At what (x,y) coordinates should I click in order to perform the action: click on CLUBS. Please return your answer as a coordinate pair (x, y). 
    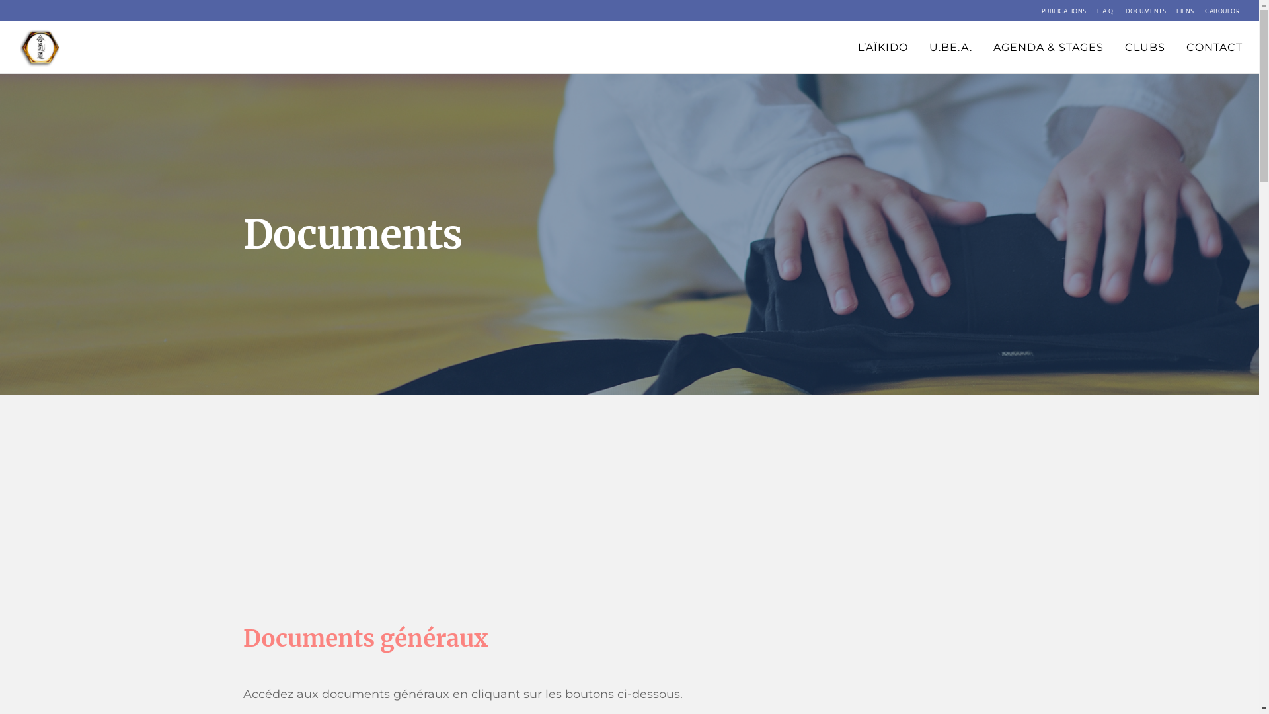
    Looking at the image, I should click on (1134, 48).